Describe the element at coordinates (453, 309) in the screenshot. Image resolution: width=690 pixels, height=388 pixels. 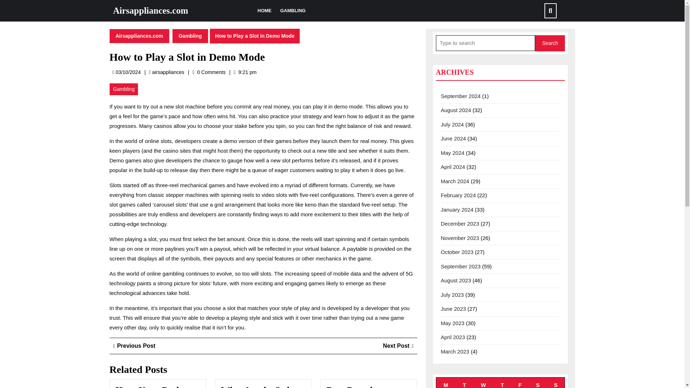
I see `June 2023` at that location.